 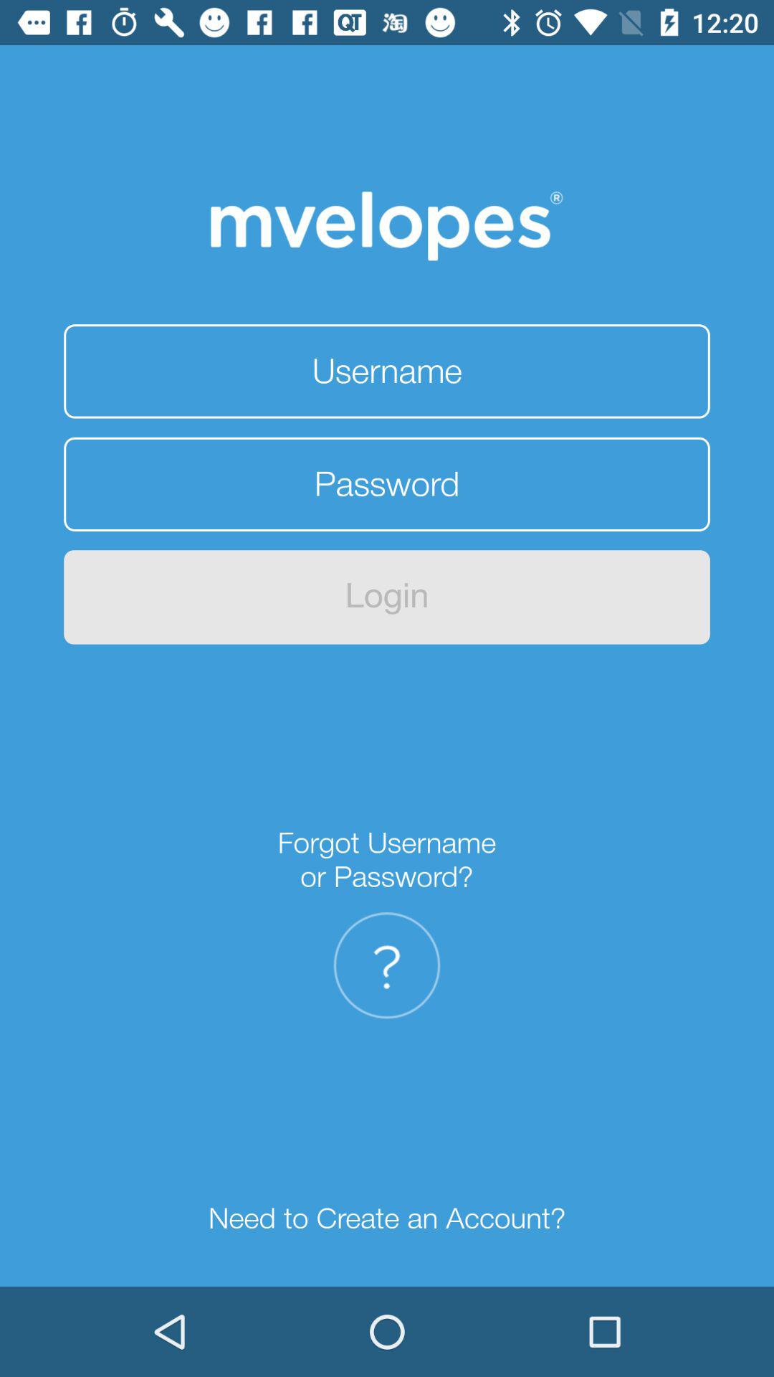 What do you see at coordinates (387, 372) in the screenshot?
I see `enter username` at bounding box center [387, 372].